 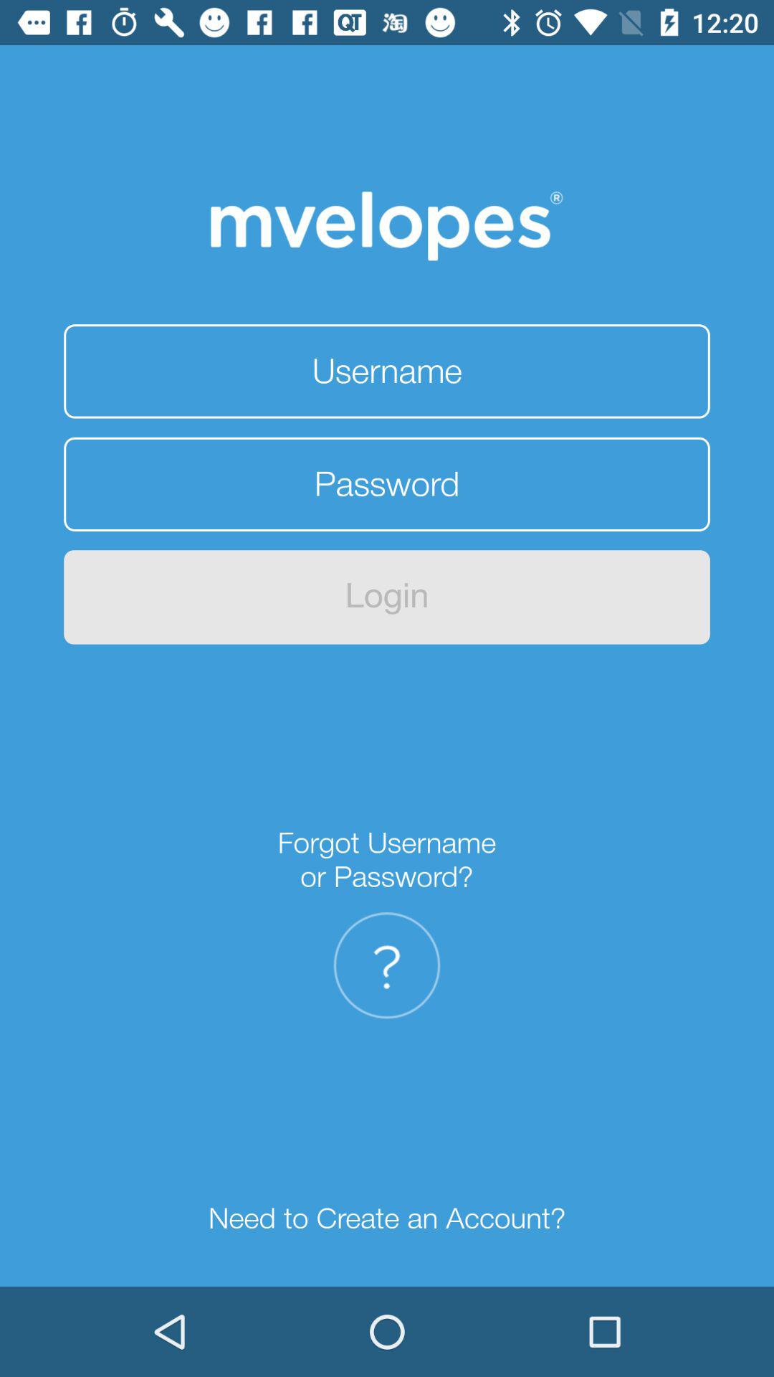 What do you see at coordinates (387, 372) in the screenshot?
I see `enter username` at bounding box center [387, 372].